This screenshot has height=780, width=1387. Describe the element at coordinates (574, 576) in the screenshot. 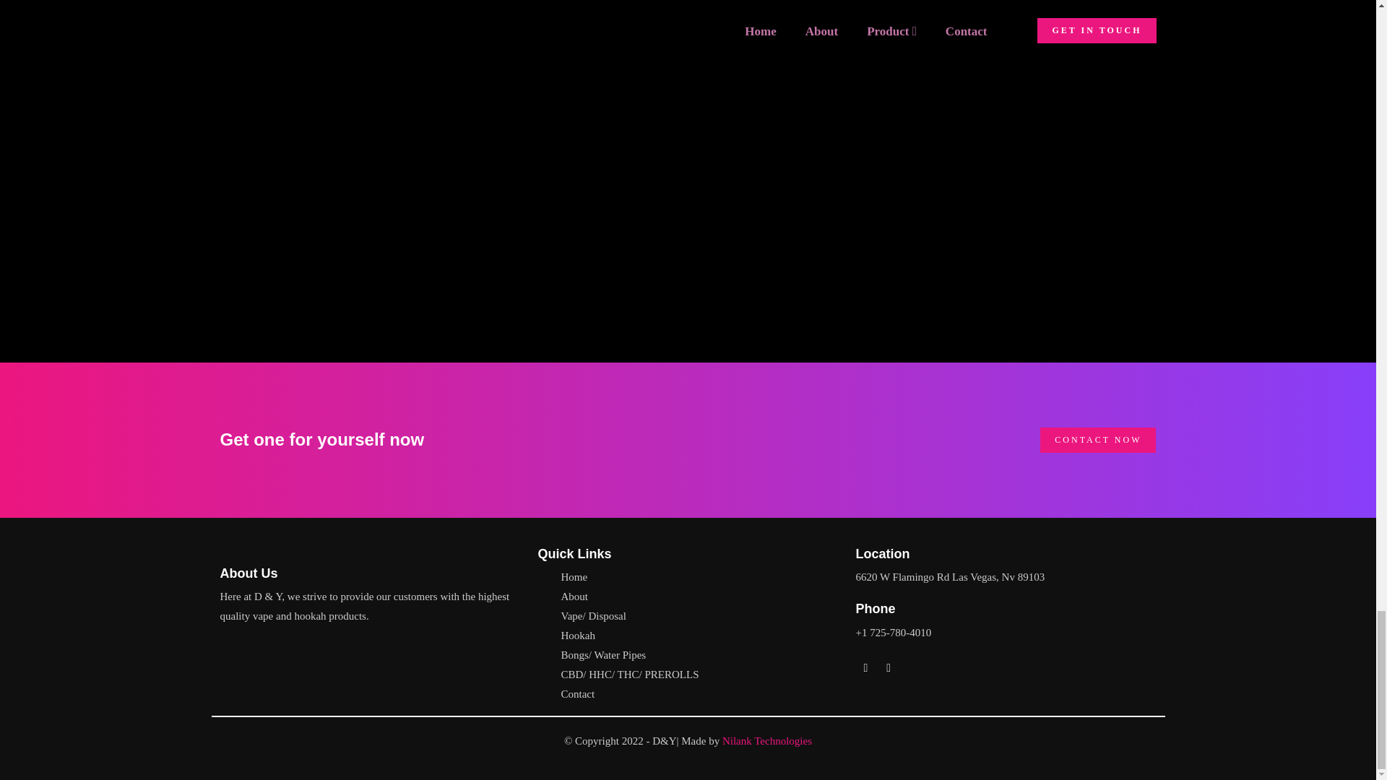

I see `Home` at that location.